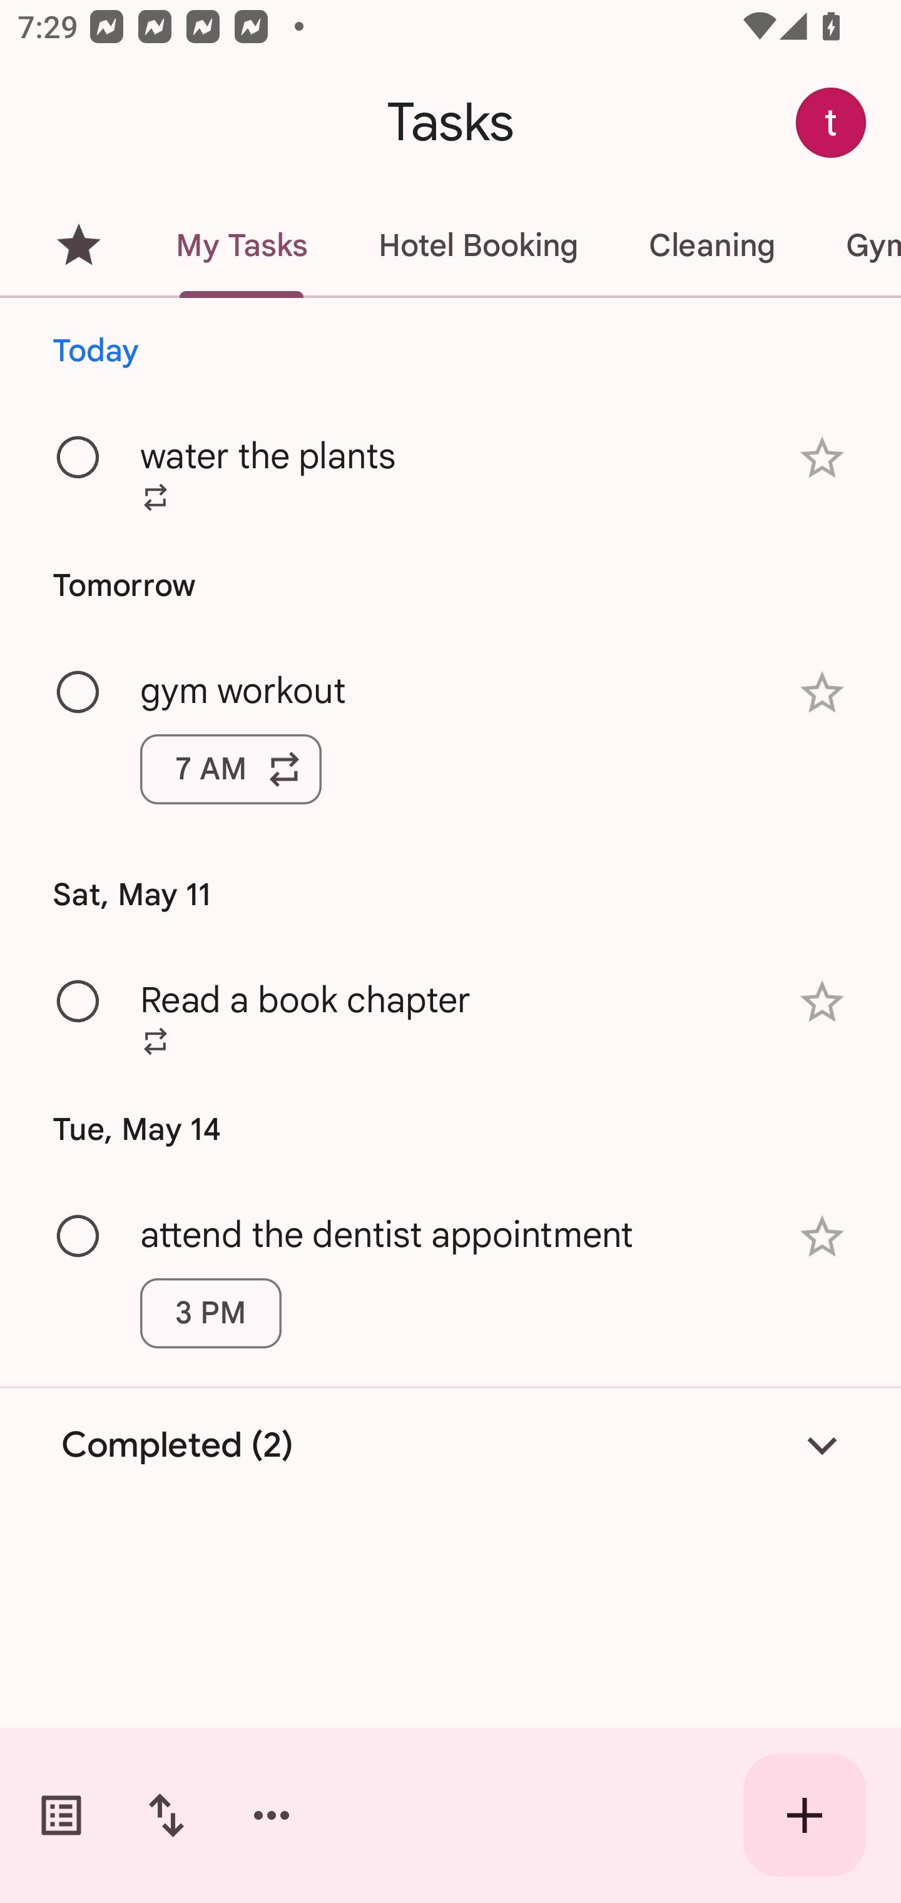  I want to click on Mark as complete, so click(79, 1237).